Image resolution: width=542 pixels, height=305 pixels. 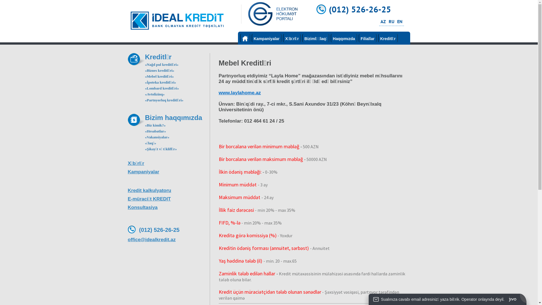 What do you see at coordinates (391, 21) in the screenshot?
I see `RU` at bounding box center [391, 21].